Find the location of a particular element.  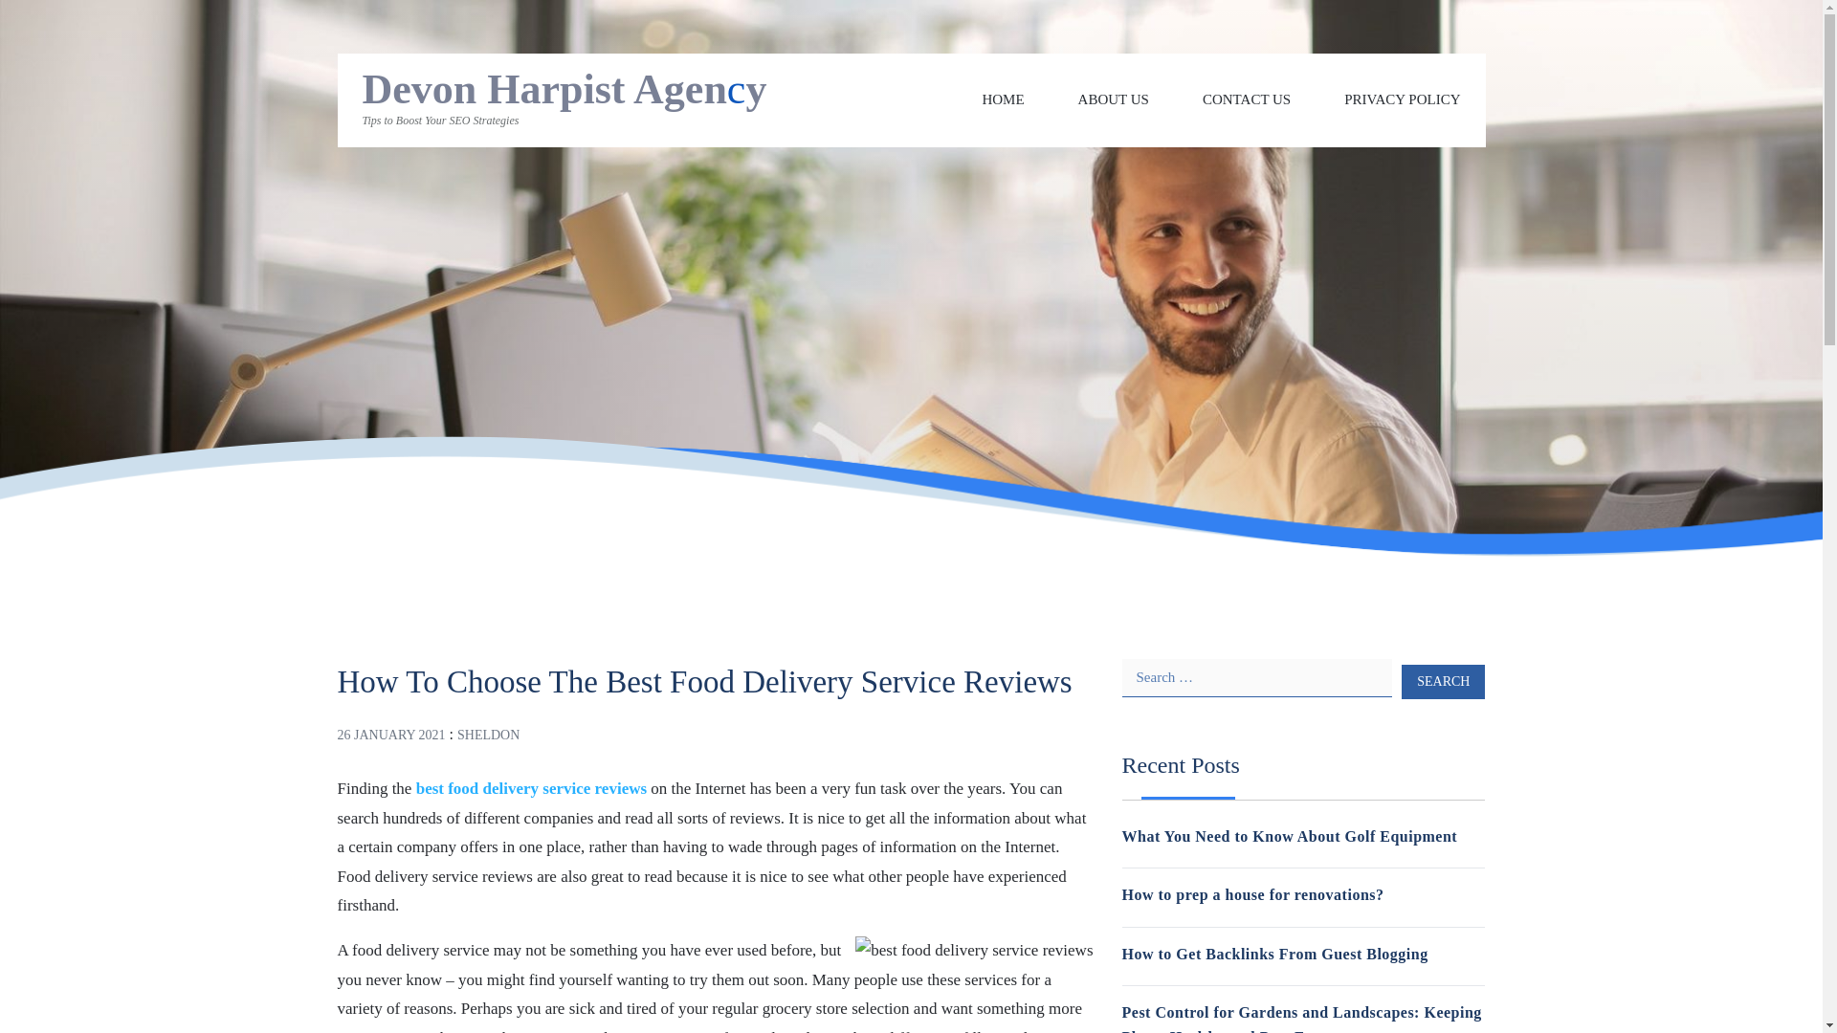

Search is located at coordinates (1443, 681).